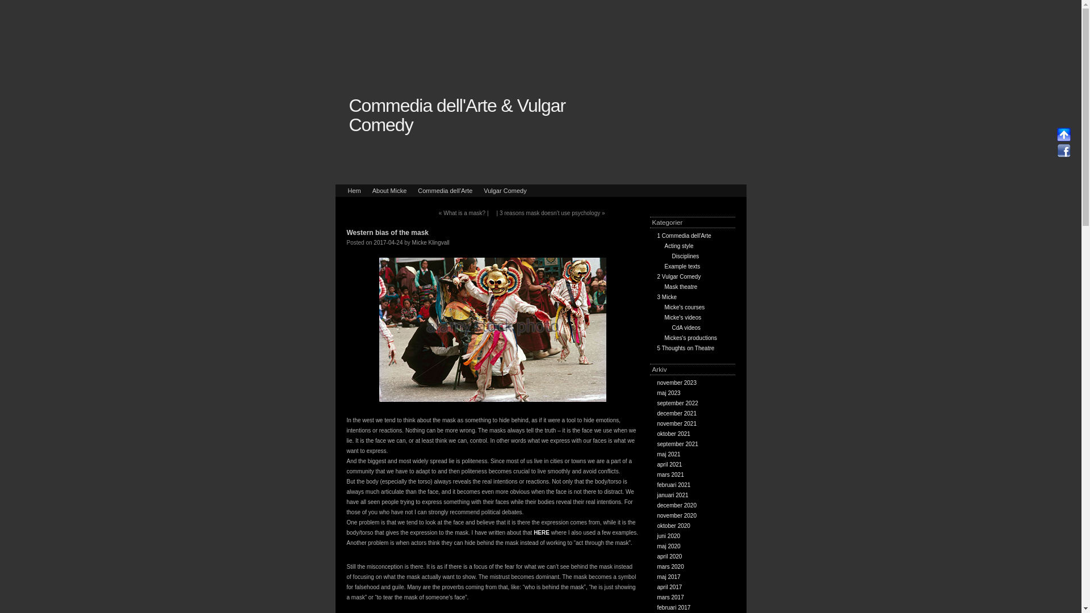 The width and height of the screenshot is (1090, 613). What do you see at coordinates (354, 191) in the screenshot?
I see `Hem` at bounding box center [354, 191].